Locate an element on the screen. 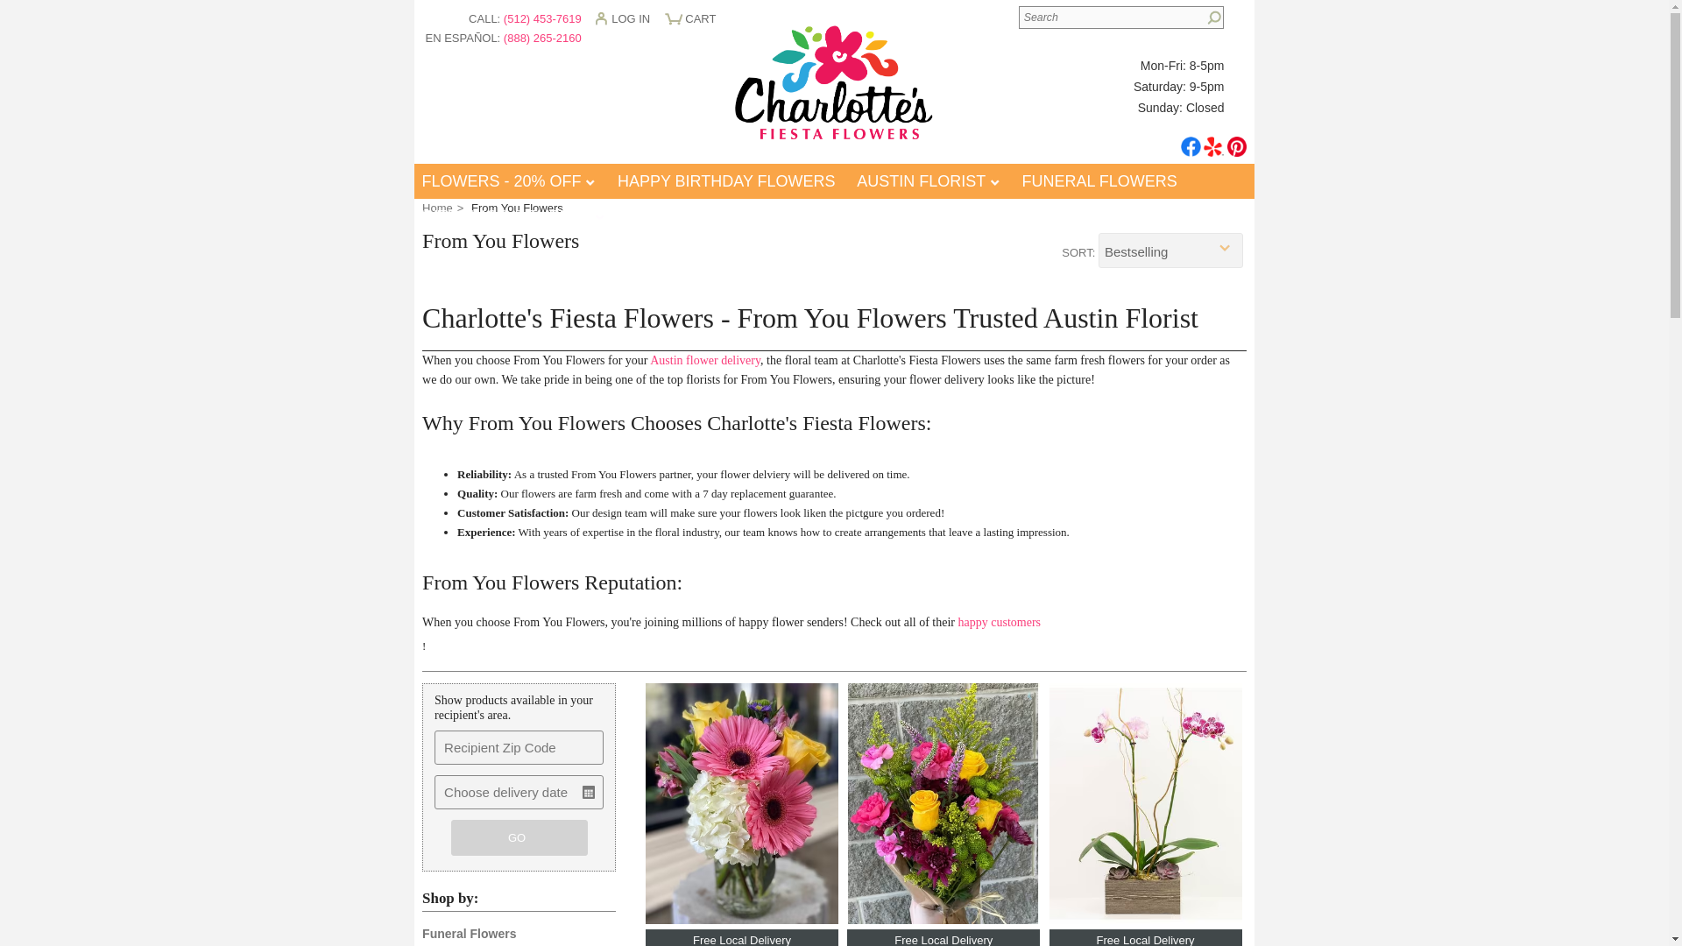 This screenshot has width=1682, height=946. Go is located at coordinates (1211, 18).